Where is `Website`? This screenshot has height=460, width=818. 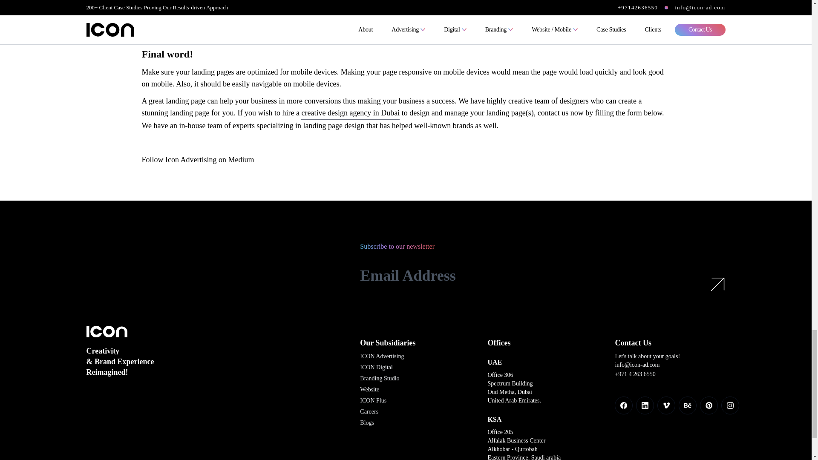 Website is located at coordinates (369, 390).